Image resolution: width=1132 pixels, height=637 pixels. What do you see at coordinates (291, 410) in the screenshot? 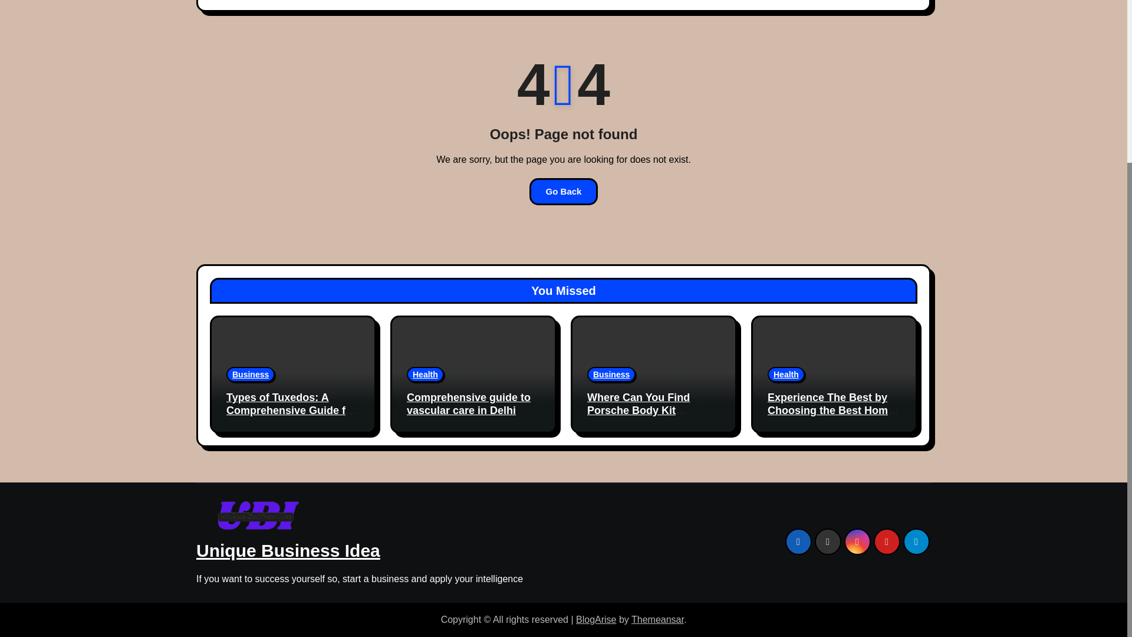
I see `Types of Tuxedos: A Comprehensive Guide for Every Occasion` at bounding box center [291, 410].